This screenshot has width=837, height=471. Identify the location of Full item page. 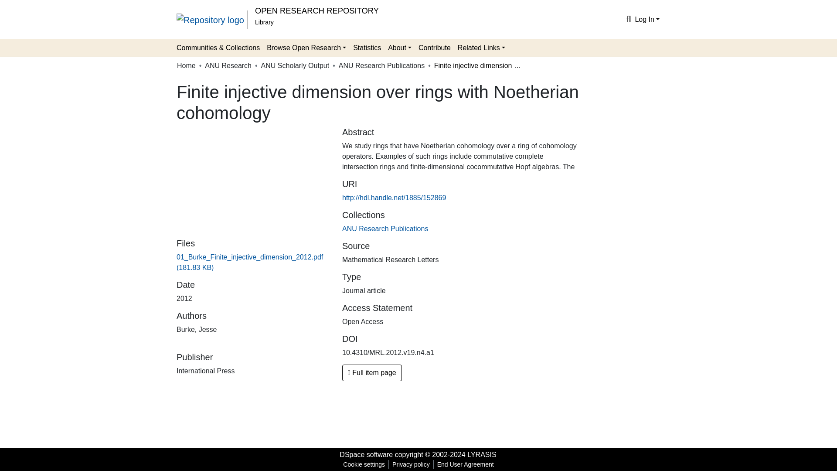
(372, 372).